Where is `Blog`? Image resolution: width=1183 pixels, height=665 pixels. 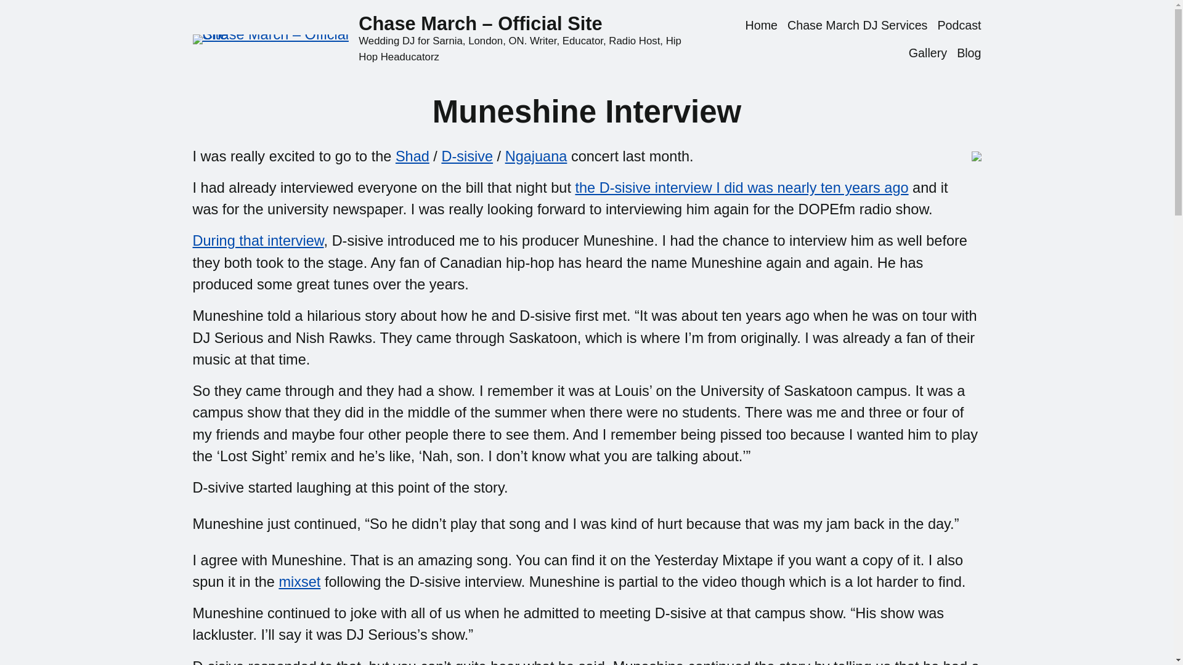
Blog is located at coordinates (969, 53).